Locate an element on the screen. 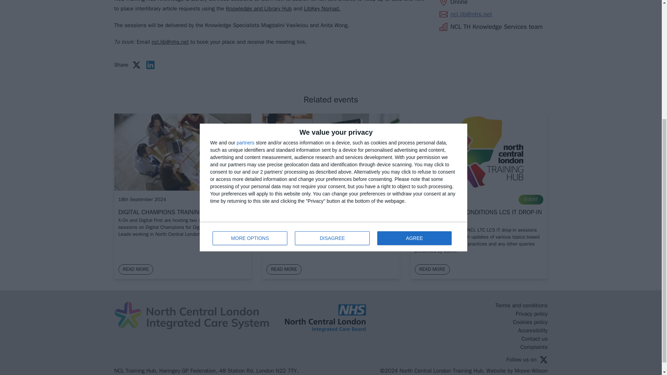 Image resolution: width=667 pixels, height=375 pixels. READ MORE is located at coordinates (532, 314).